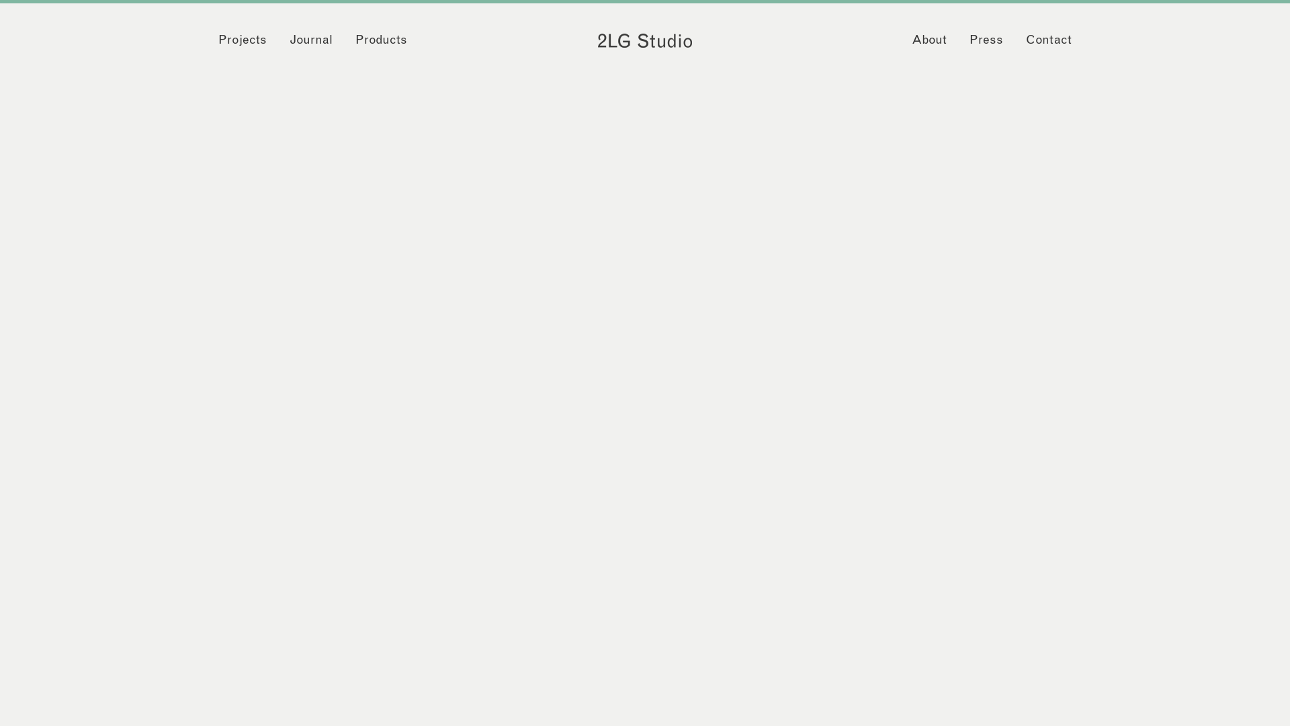  What do you see at coordinates (243, 40) in the screenshot?
I see `Projects` at bounding box center [243, 40].